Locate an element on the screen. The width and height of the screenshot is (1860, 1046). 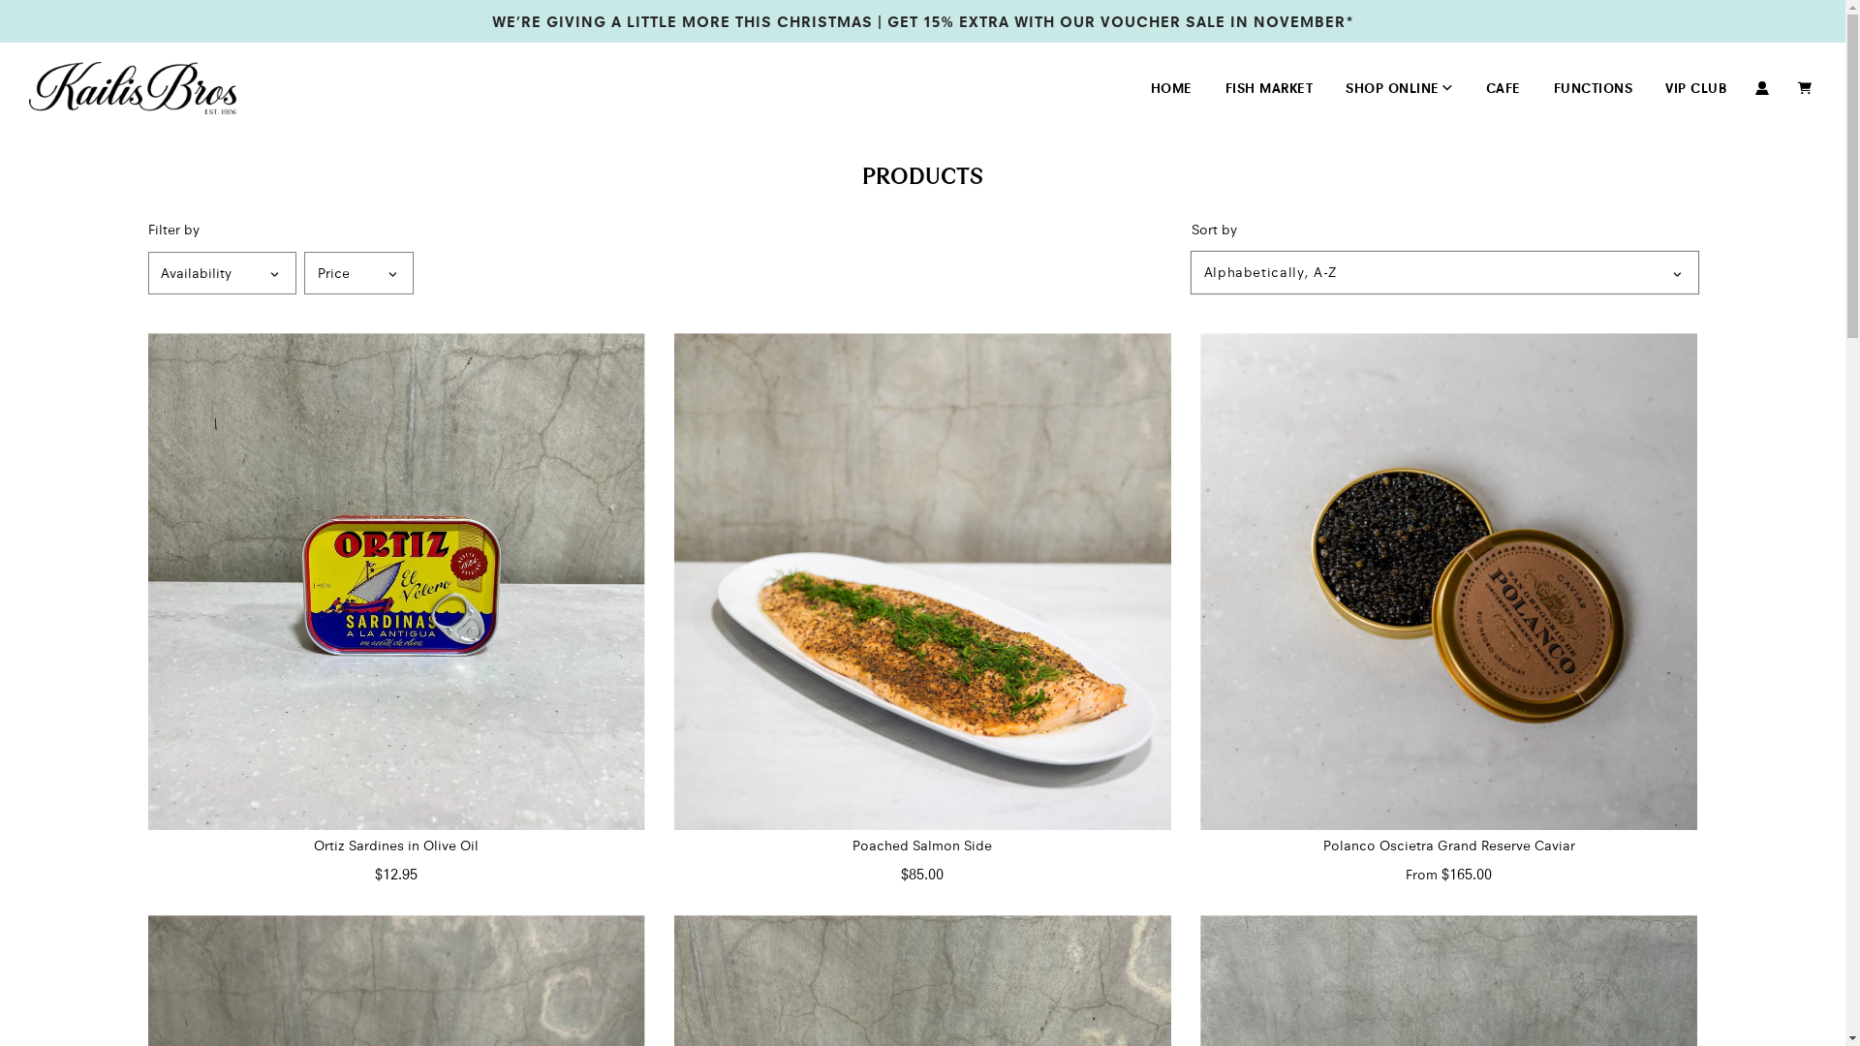
CAFE is located at coordinates (1503, 88).